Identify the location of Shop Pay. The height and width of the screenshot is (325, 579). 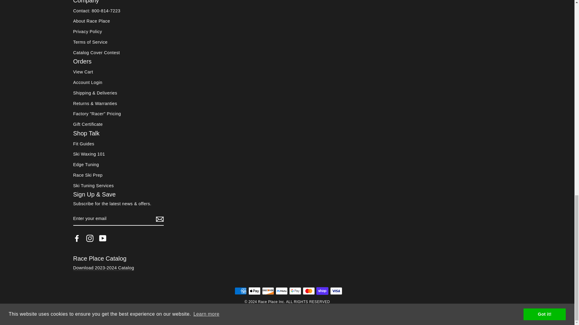
(322, 291).